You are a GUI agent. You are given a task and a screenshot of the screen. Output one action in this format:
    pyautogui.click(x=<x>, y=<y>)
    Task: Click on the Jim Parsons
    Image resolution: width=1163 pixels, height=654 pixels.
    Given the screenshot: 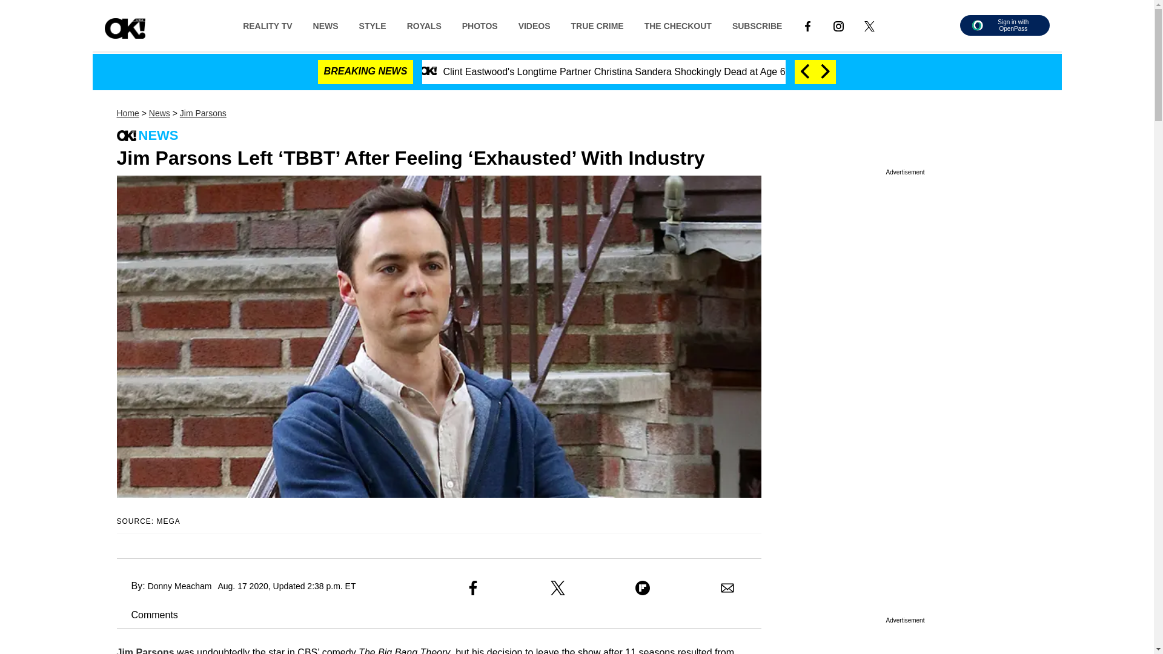 What is the action you would take?
    pyautogui.click(x=204, y=113)
    